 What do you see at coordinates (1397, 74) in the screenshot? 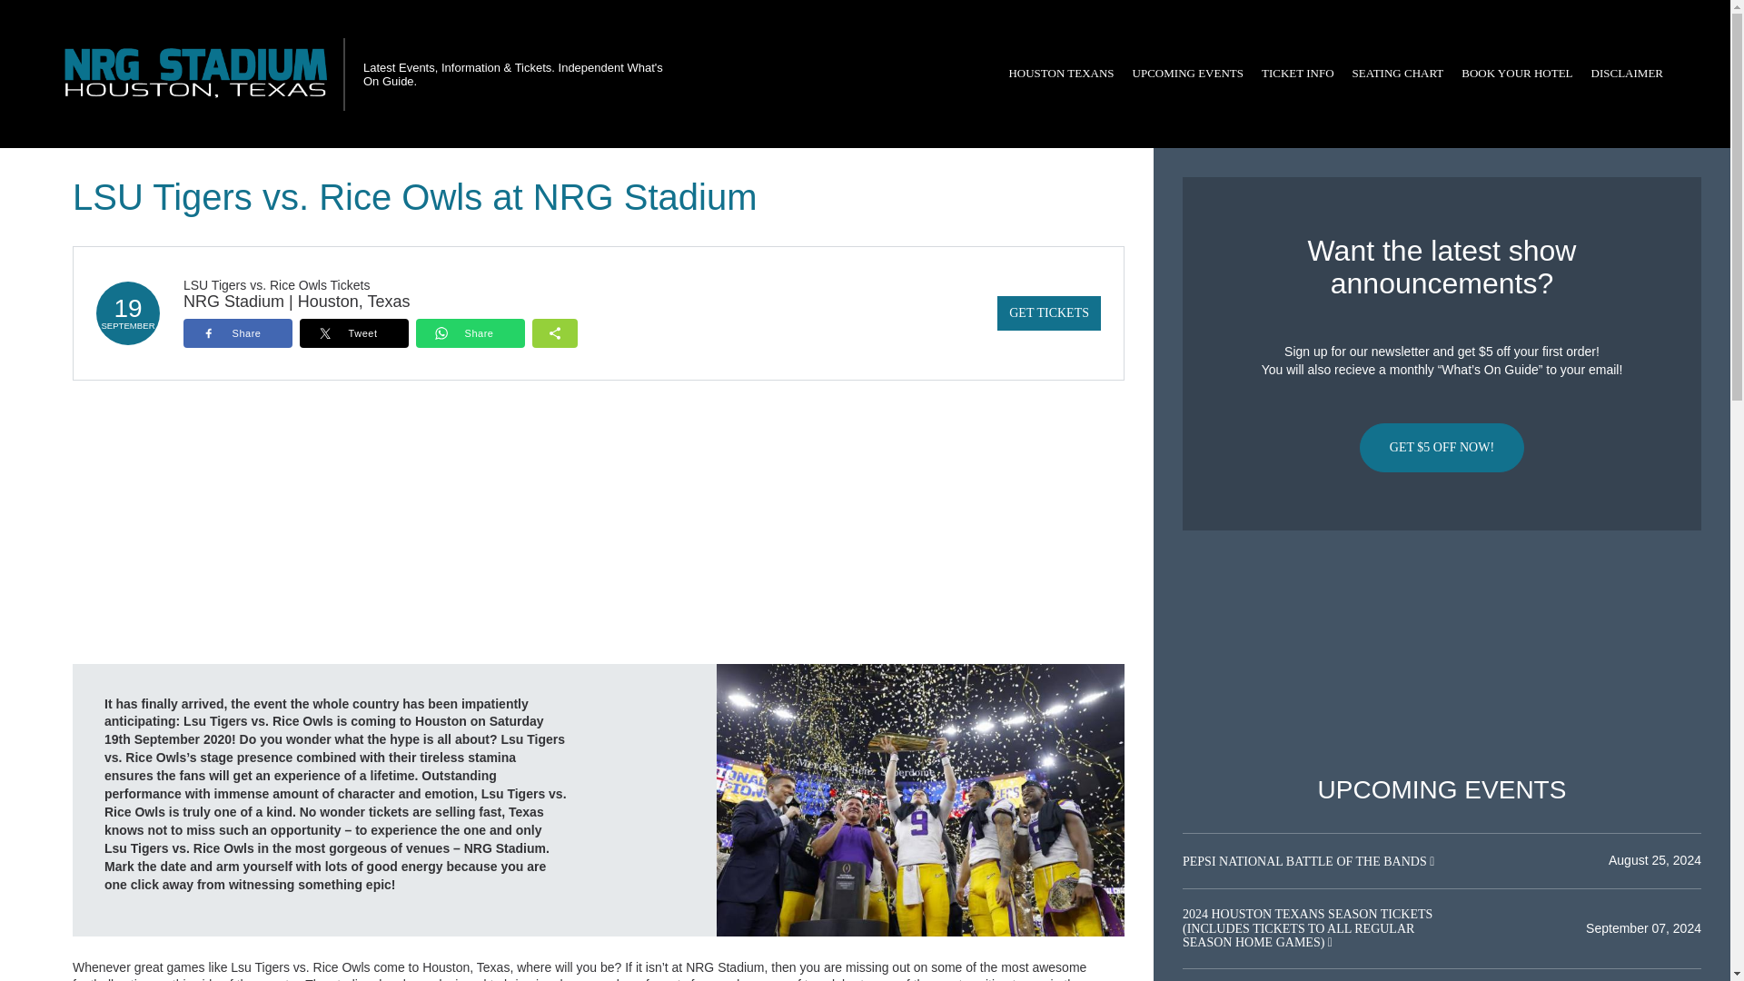
I see `SEATING CHART` at bounding box center [1397, 74].